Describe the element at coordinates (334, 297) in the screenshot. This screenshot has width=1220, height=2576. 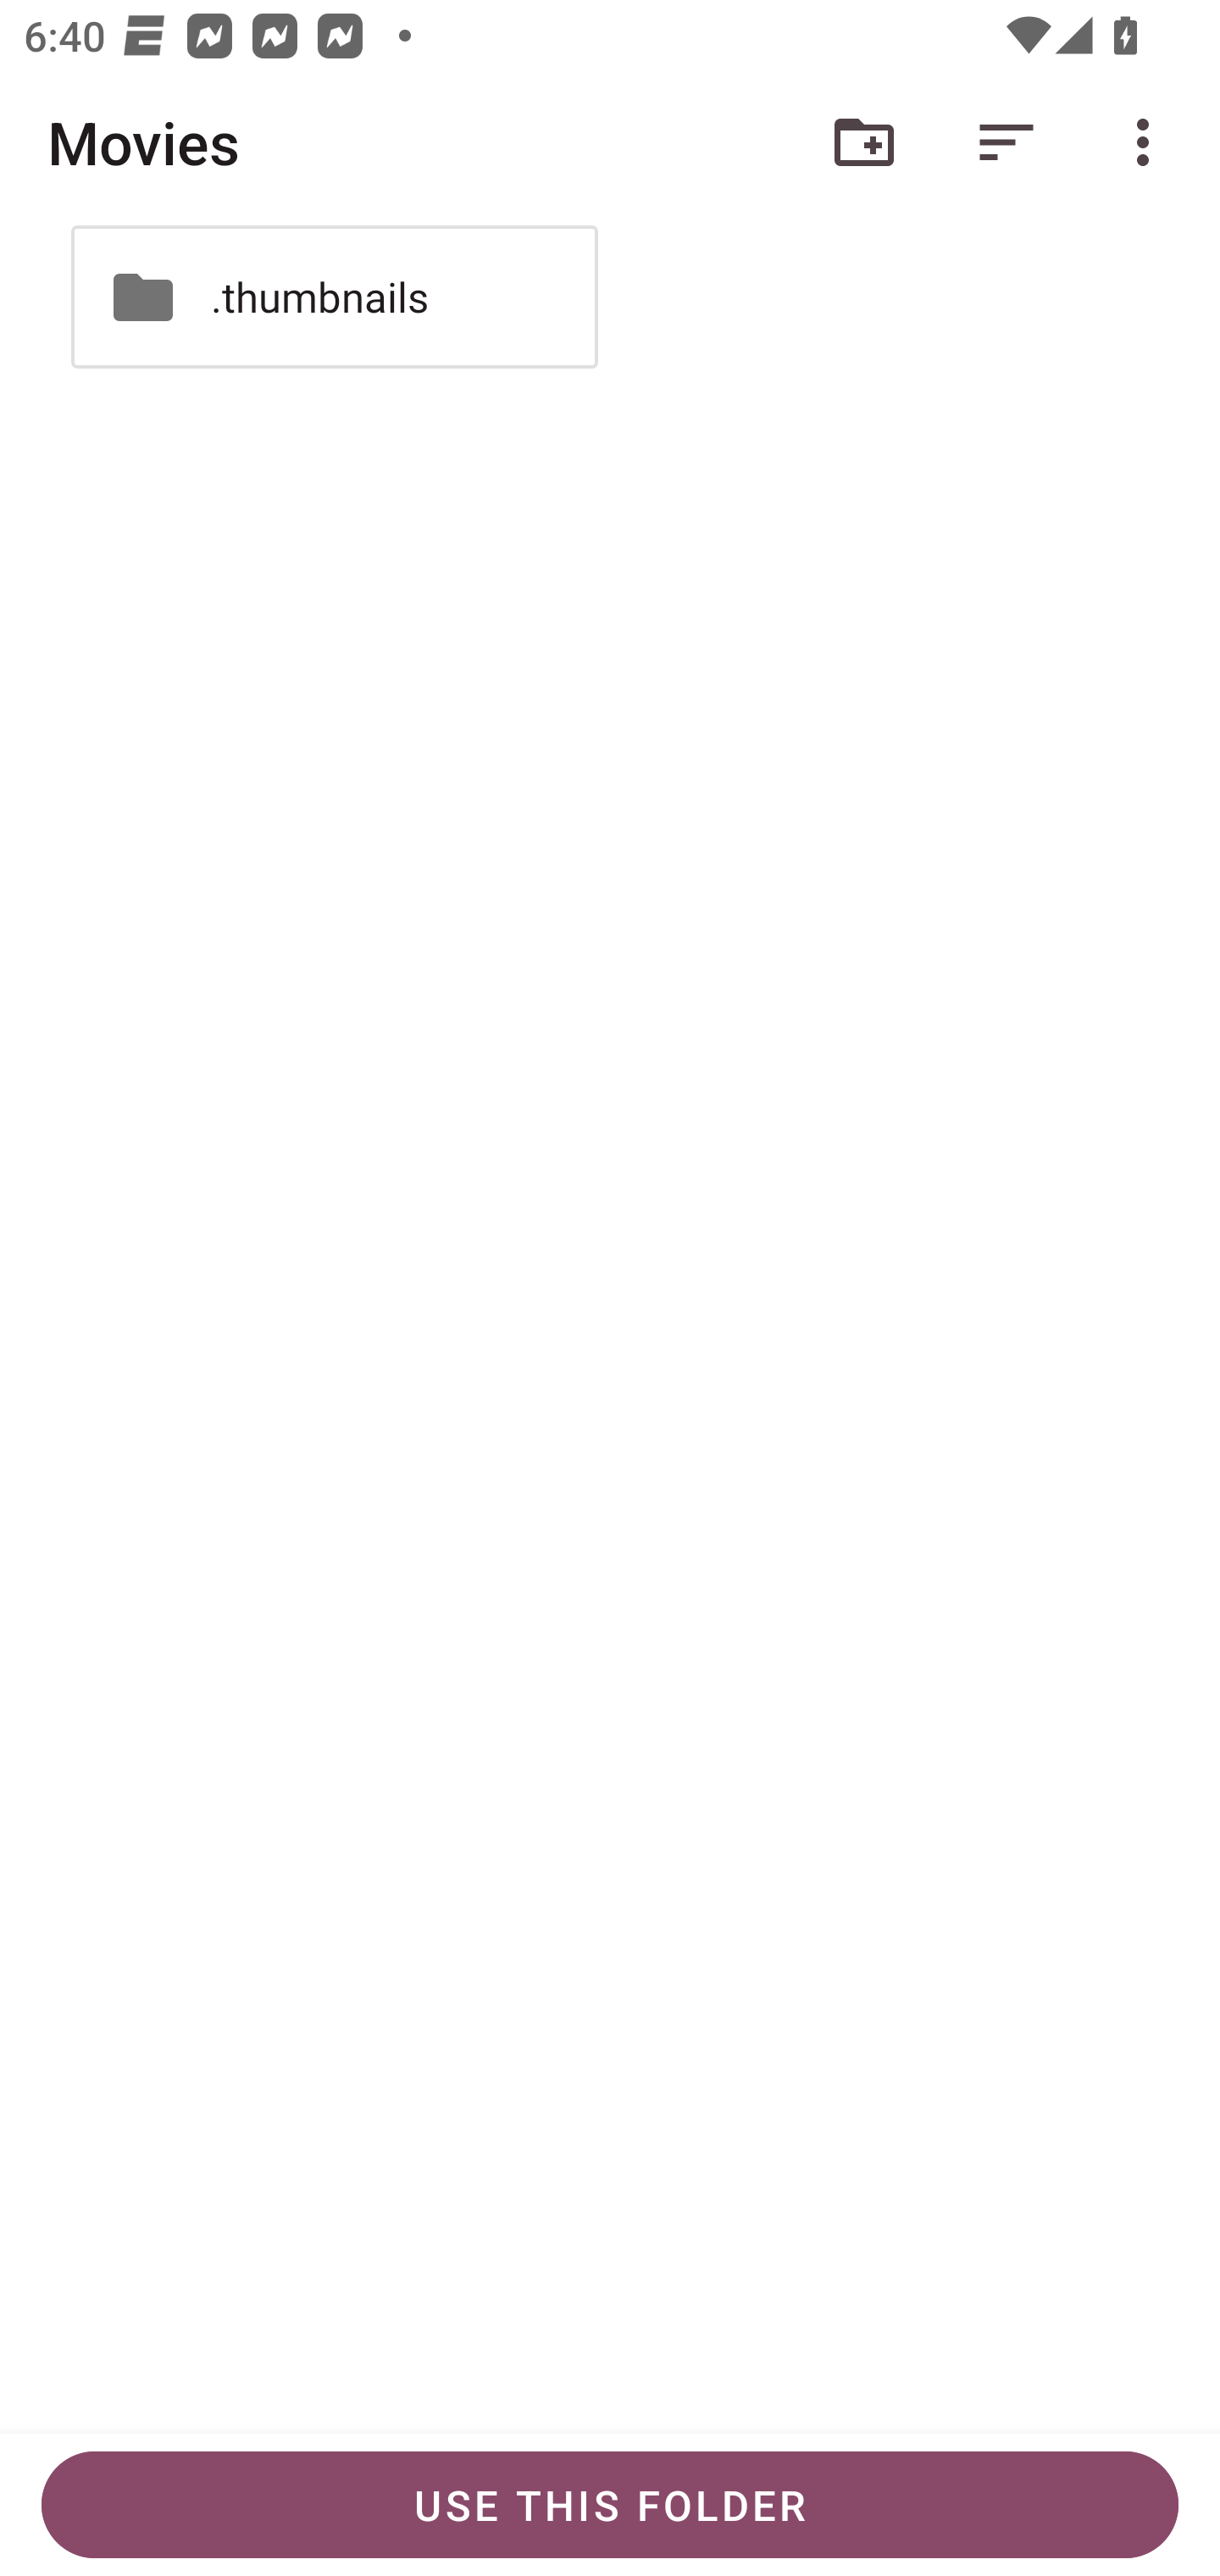
I see `.thumbnails` at that location.